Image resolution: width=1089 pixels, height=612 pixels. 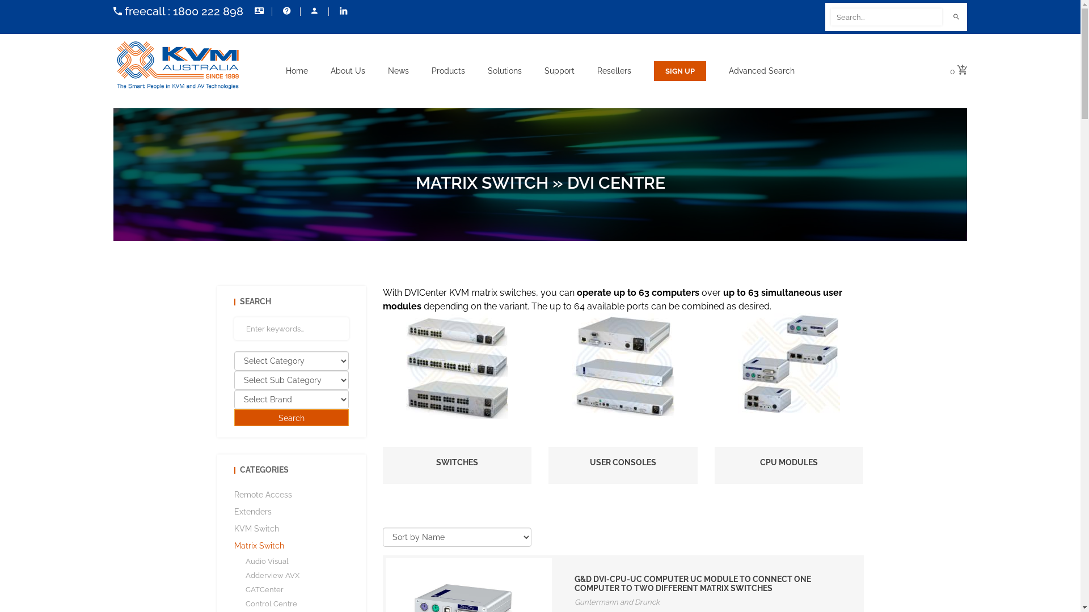 I want to click on Resellers, so click(x=614, y=70).